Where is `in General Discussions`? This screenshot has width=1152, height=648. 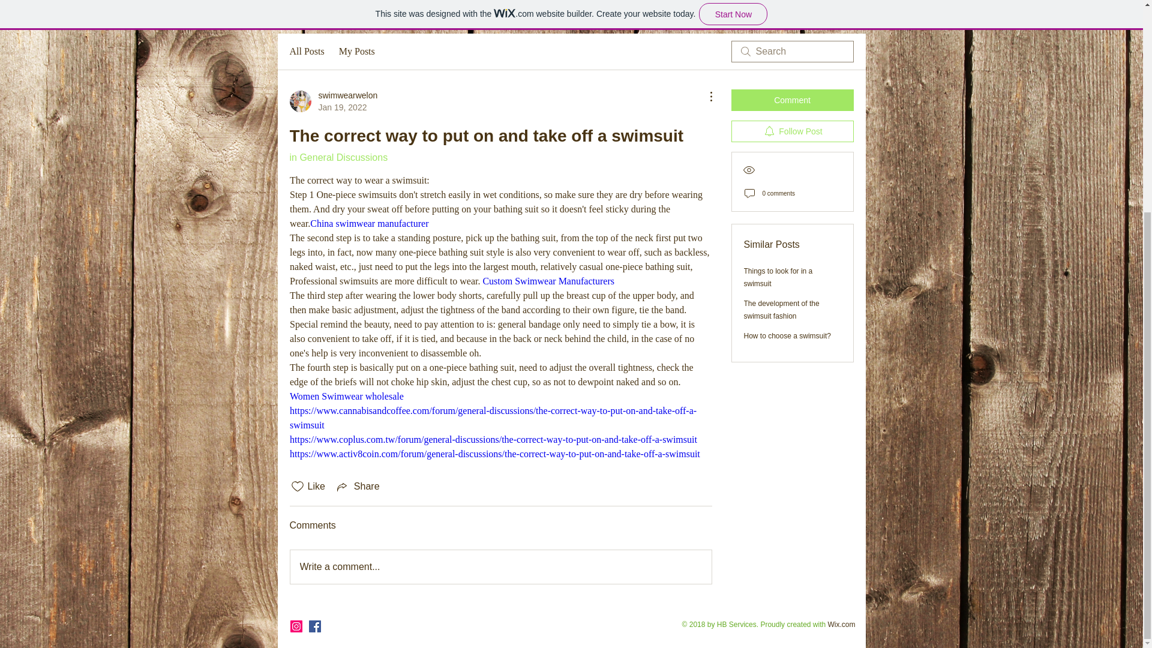
in General Discussions is located at coordinates (338, 157).